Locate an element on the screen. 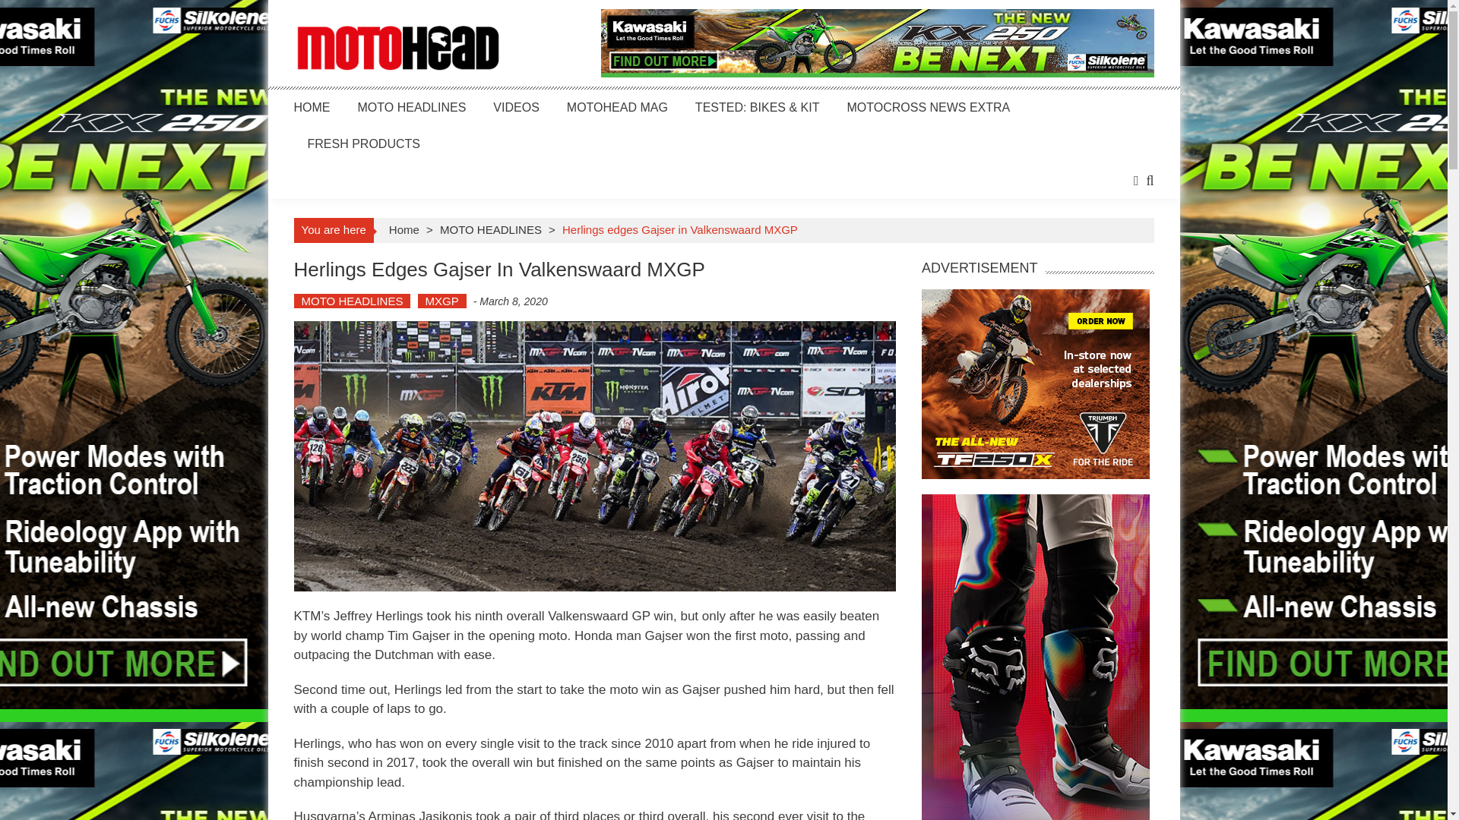  MOTOHEAD MAG is located at coordinates (617, 107).